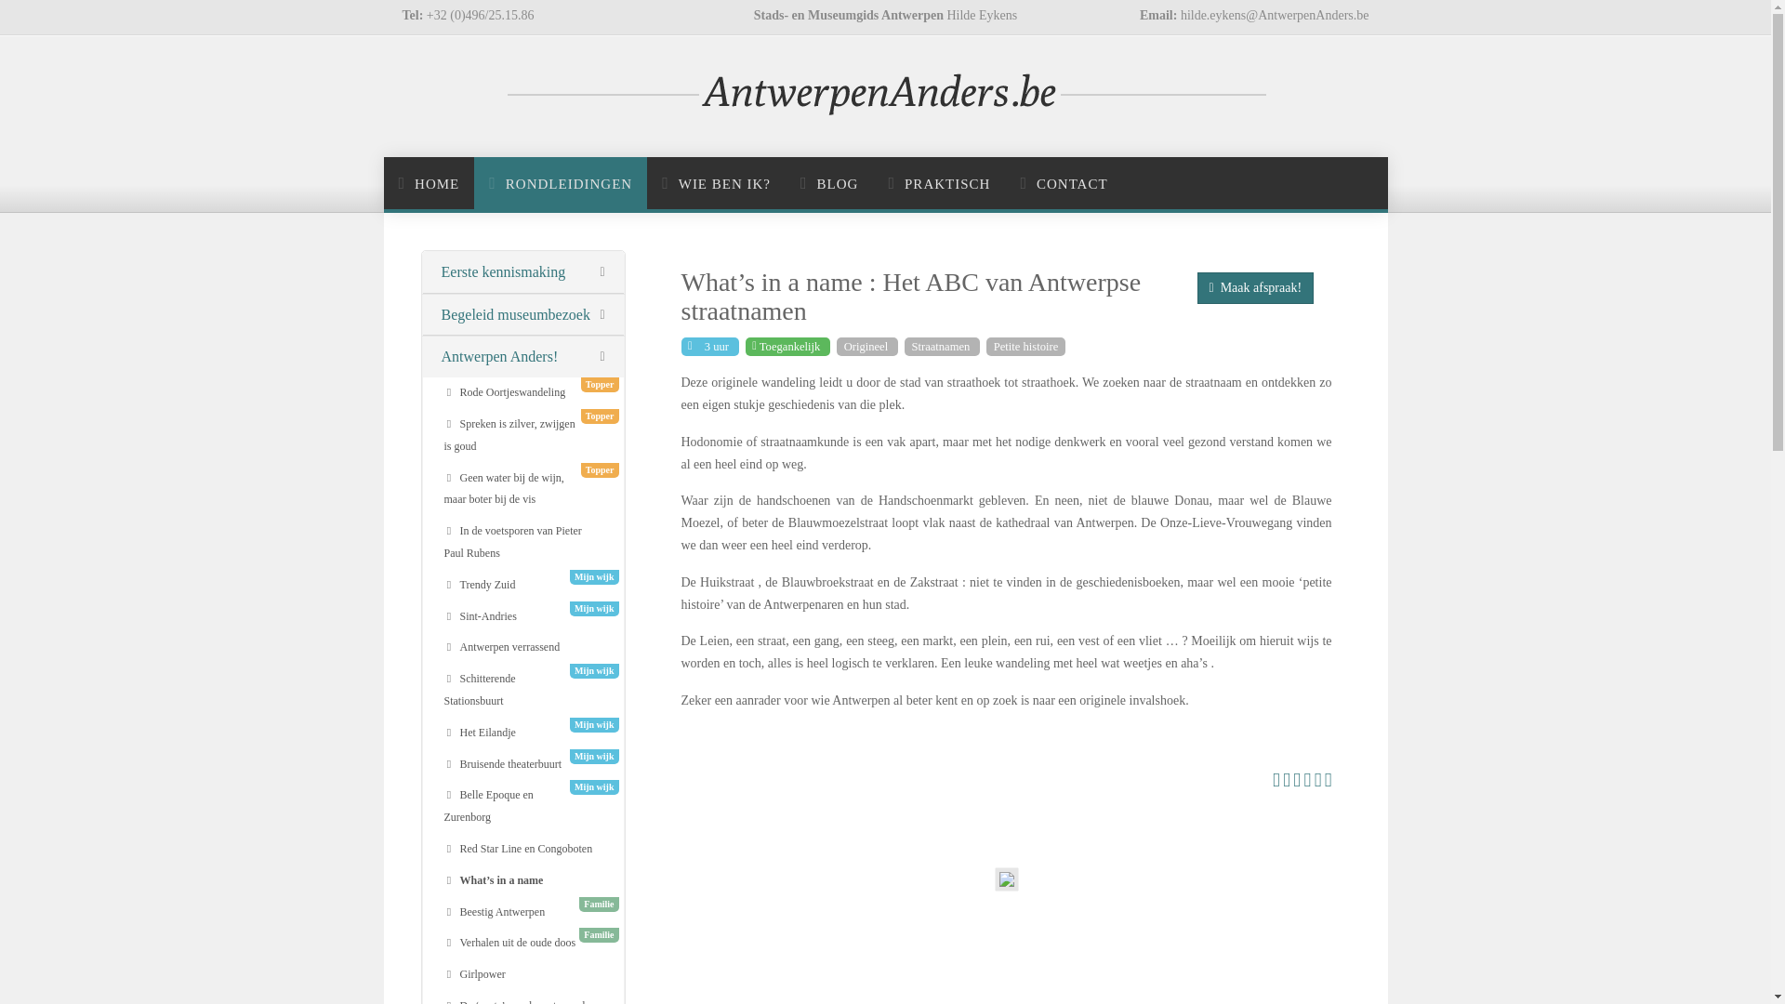 This screenshot has width=1785, height=1004. What do you see at coordinates (1256, 288) in the screenshot?
I see `  Maak afspraak!` at bounding box center [1256, 288].